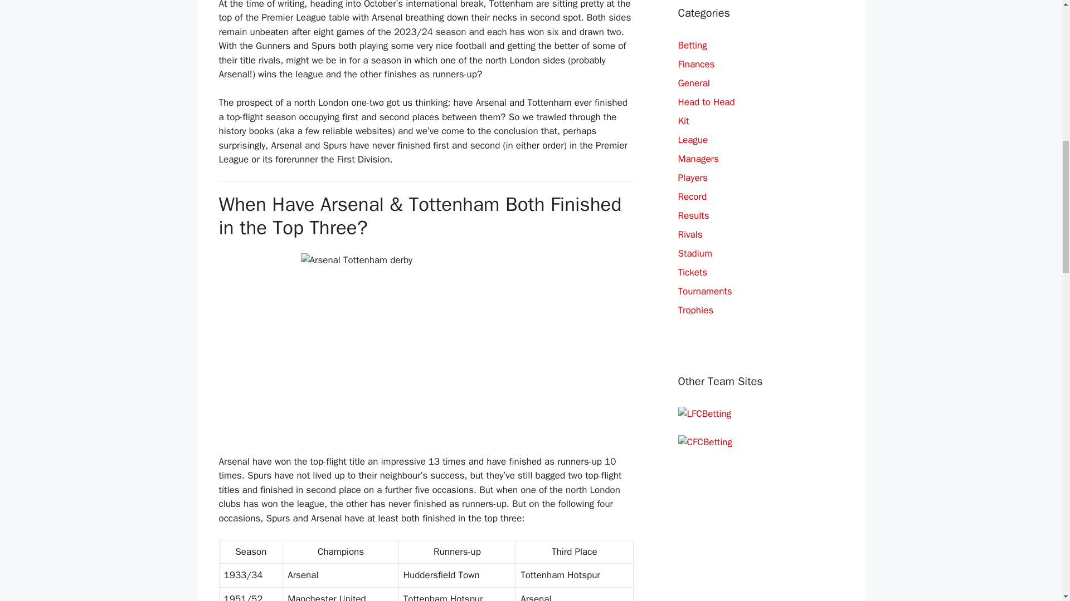  Describe the element at coordinates (693, 83) in the screenshot. I see `General` at that location.